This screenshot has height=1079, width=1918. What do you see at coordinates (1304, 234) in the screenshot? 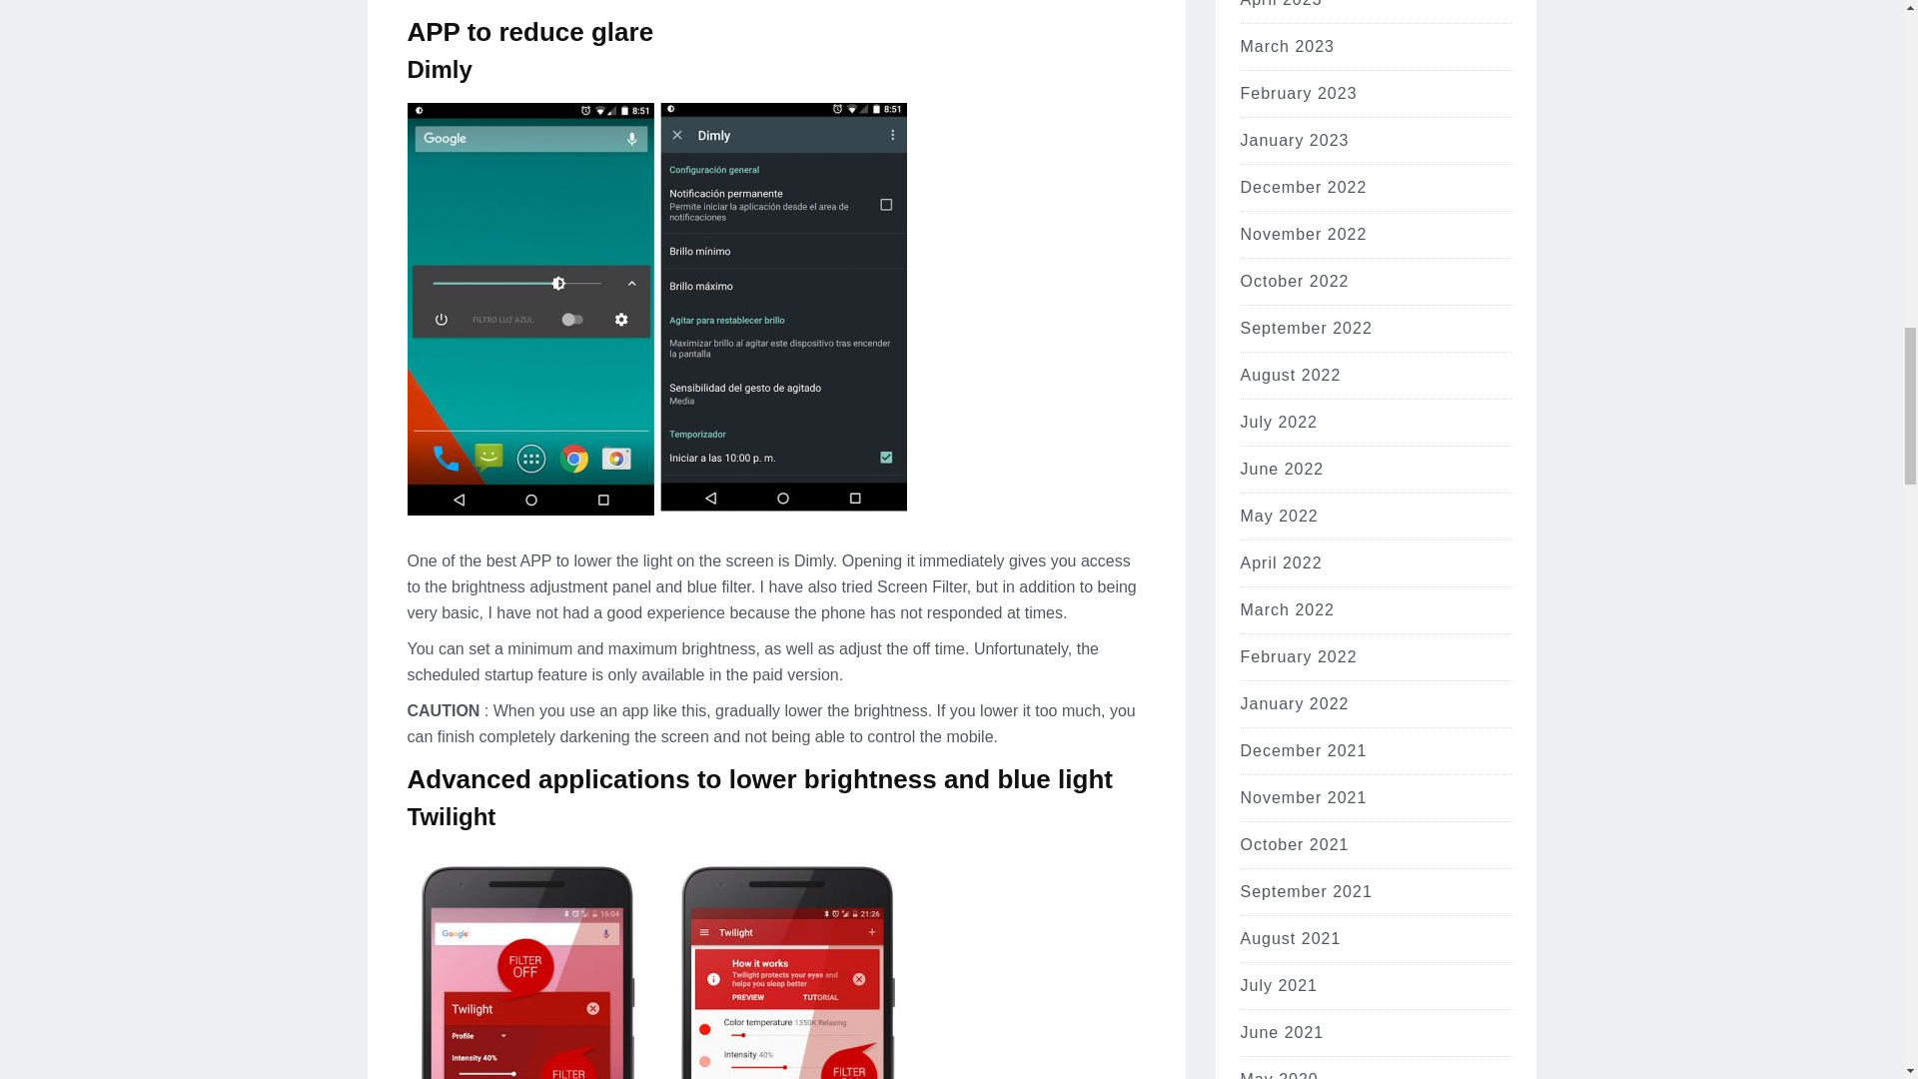
I see `November 2022` at bounding box center [1304, 234].